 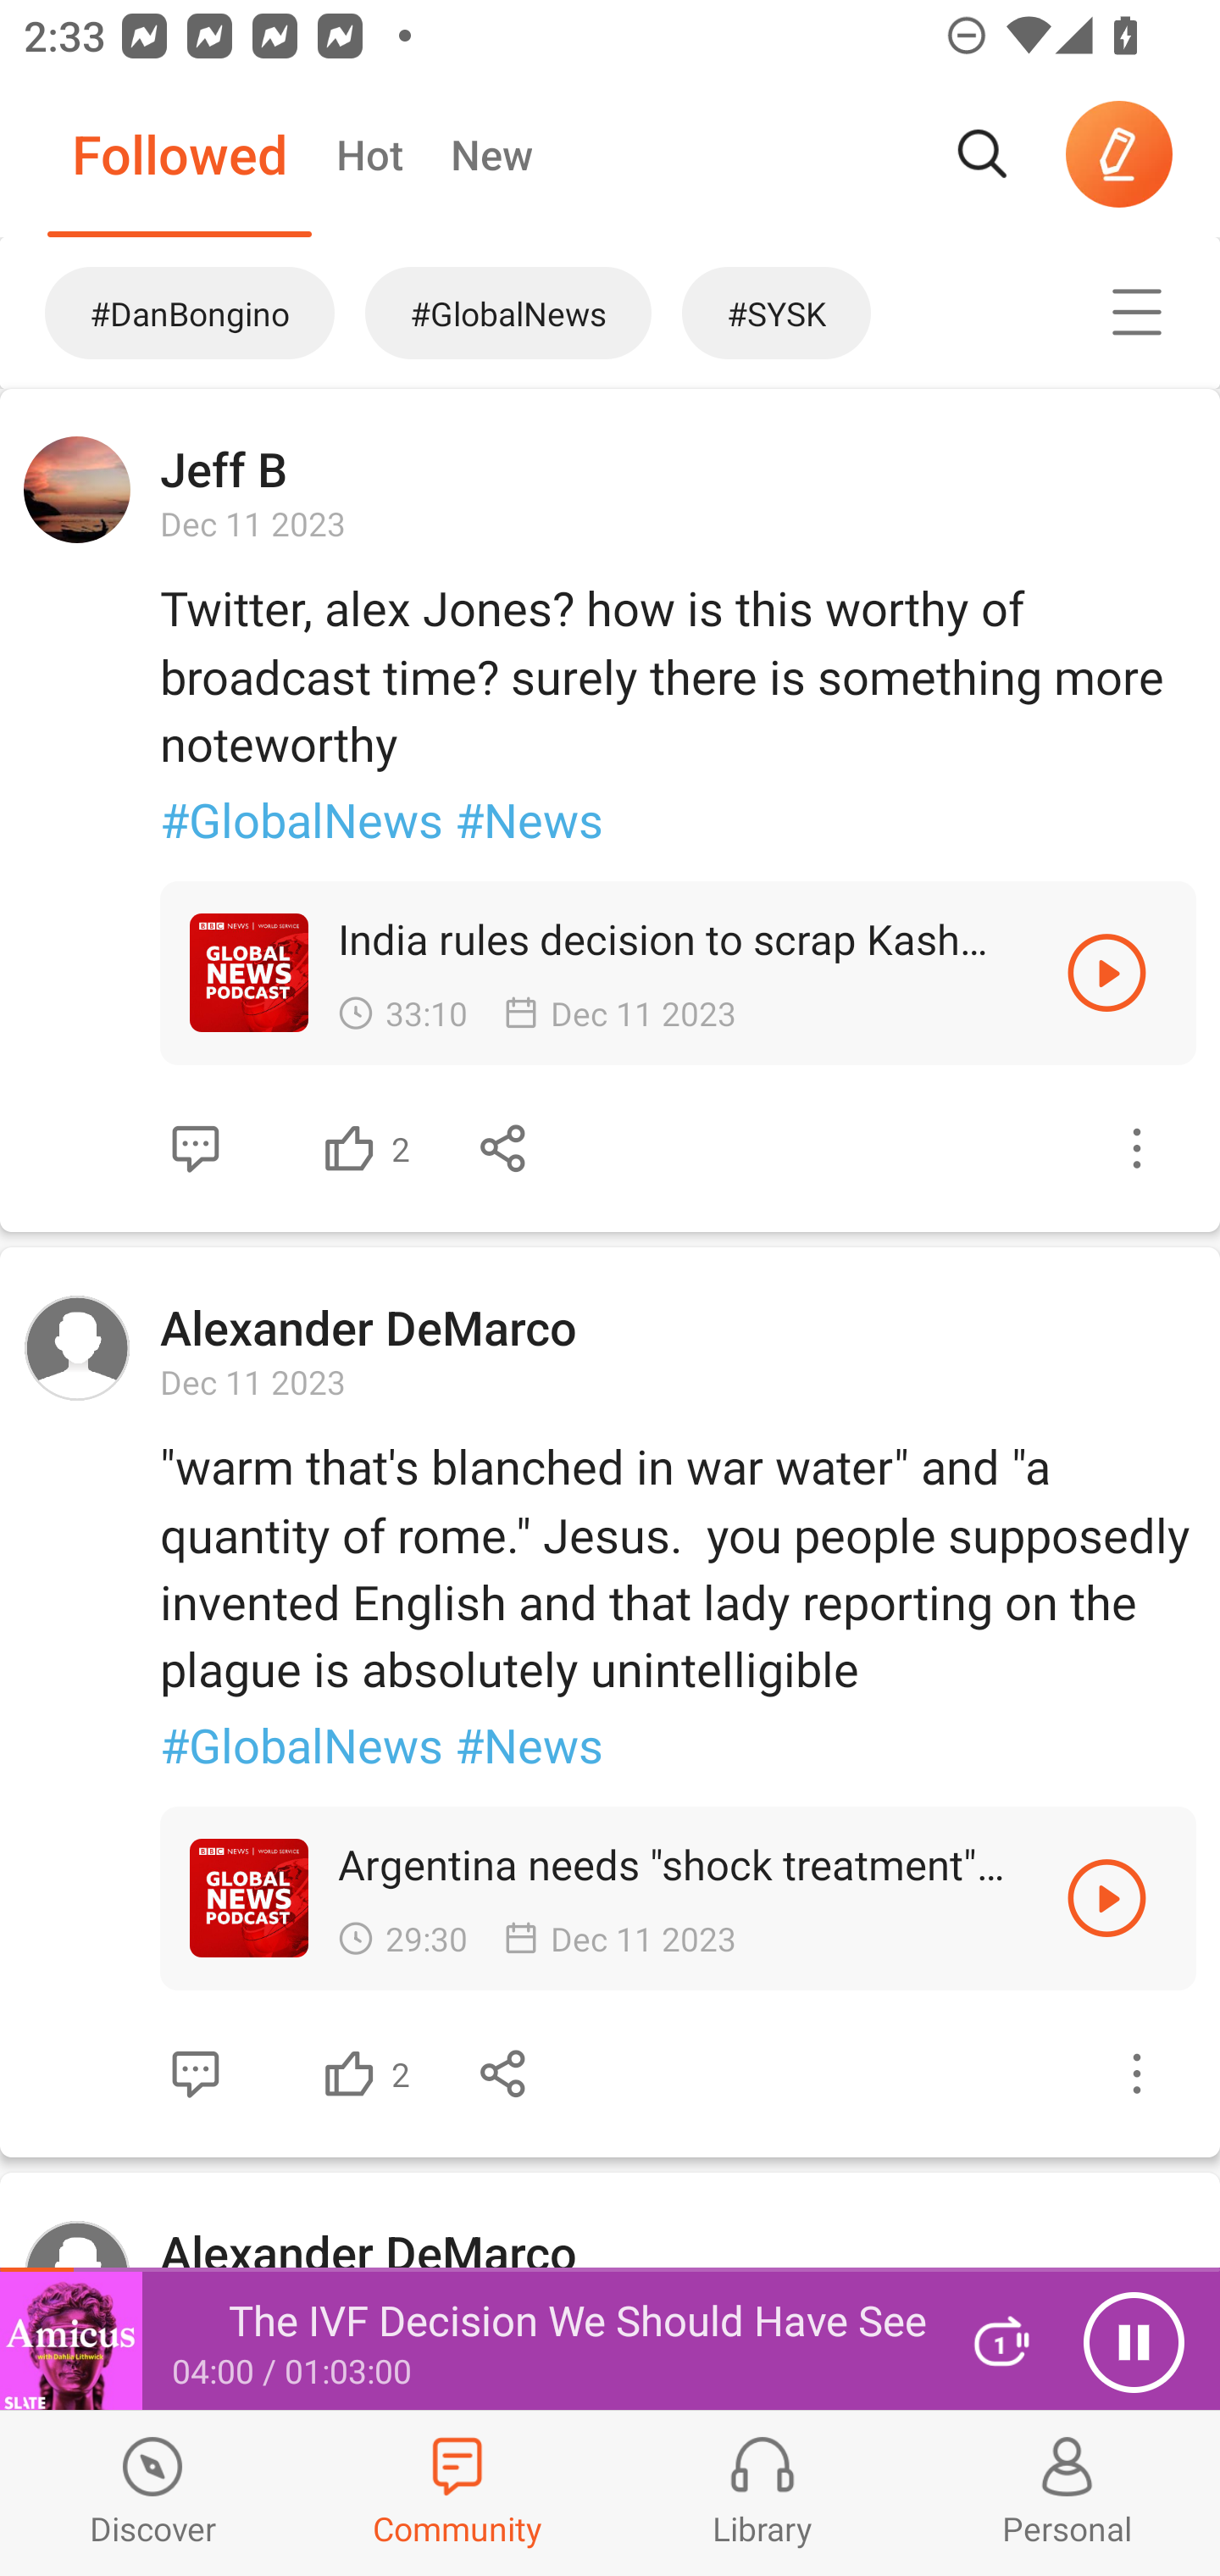 What do you see at coordinates (180, 154) in the screenshot?
I see `Followed` at bounding box center [180, 154].